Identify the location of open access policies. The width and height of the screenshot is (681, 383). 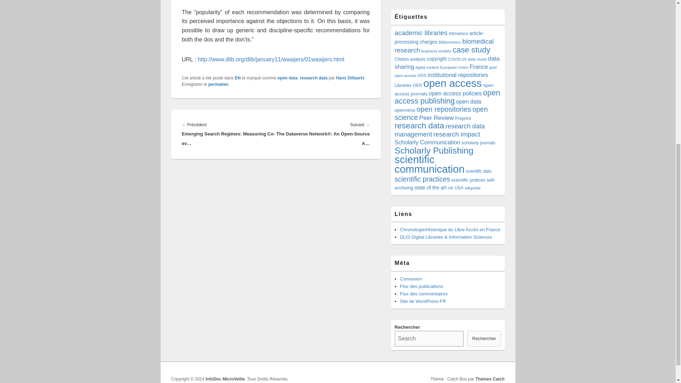
(455, 93).